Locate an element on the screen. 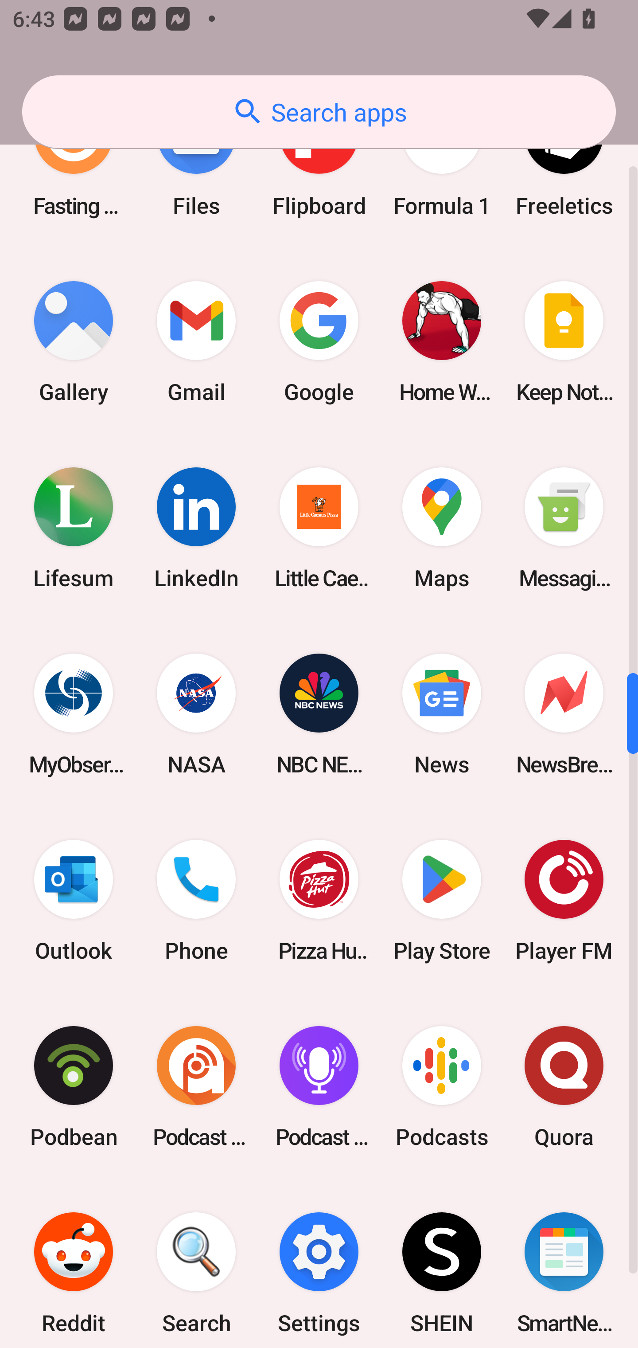 Image resolution: width=638 pixels, height=1348 pixels. SHEIN is located at coordinates (441, 1264).